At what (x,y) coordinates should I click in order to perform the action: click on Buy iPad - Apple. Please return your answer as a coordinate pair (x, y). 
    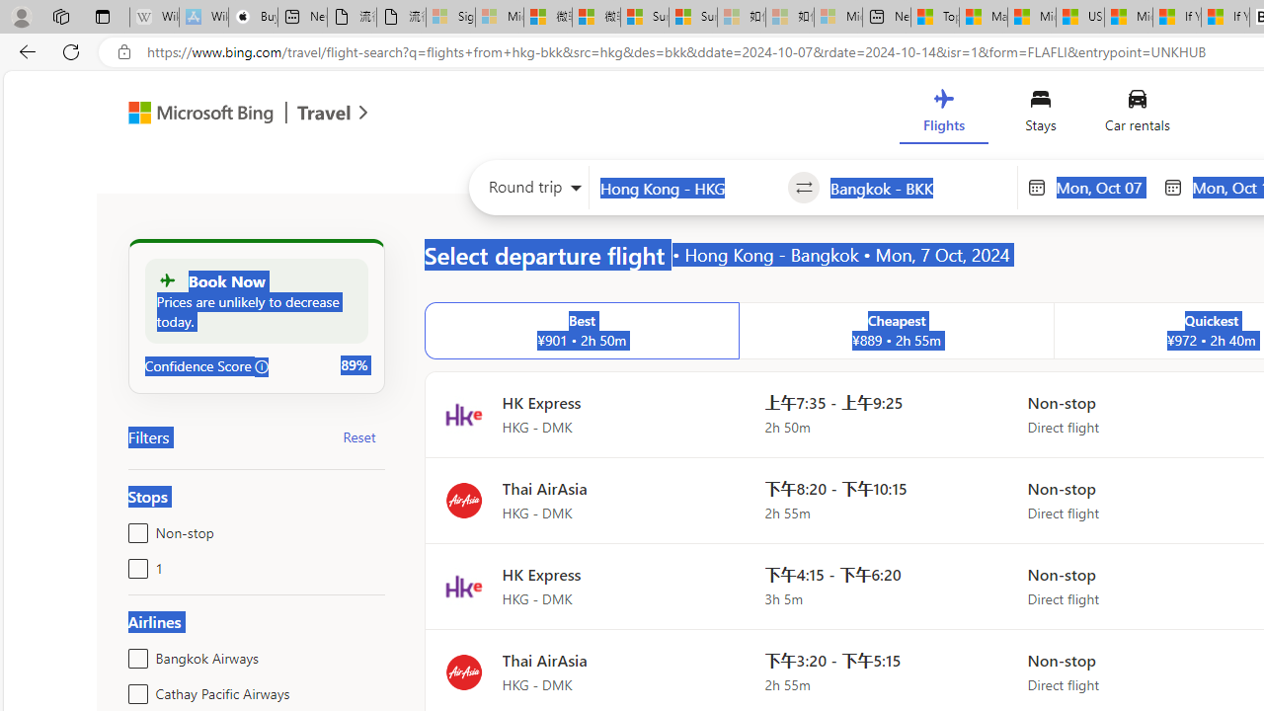
    Looking at the image, I should click on (253, 18).